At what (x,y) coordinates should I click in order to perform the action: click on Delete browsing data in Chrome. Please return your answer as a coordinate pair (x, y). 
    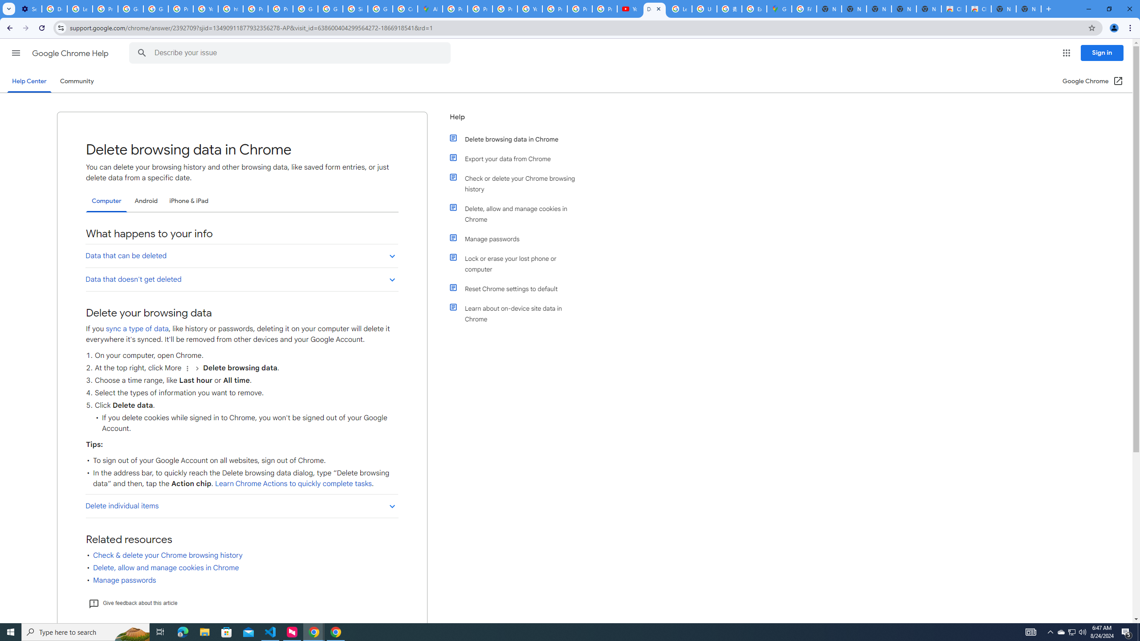
    Looking at the image, I should click on (518, 139).